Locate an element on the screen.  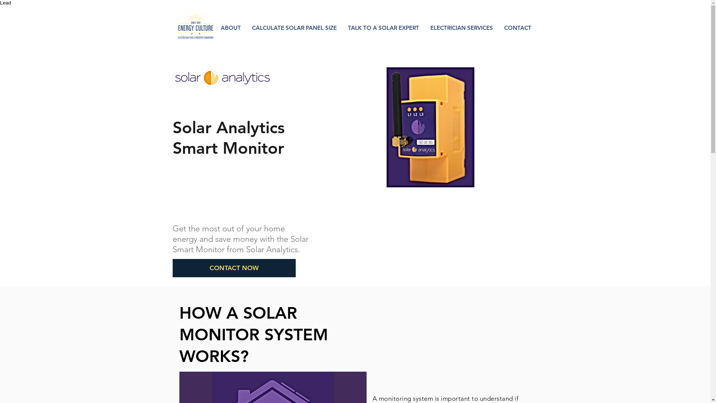
CONTACT NOW is located at coordinates (234, 268).